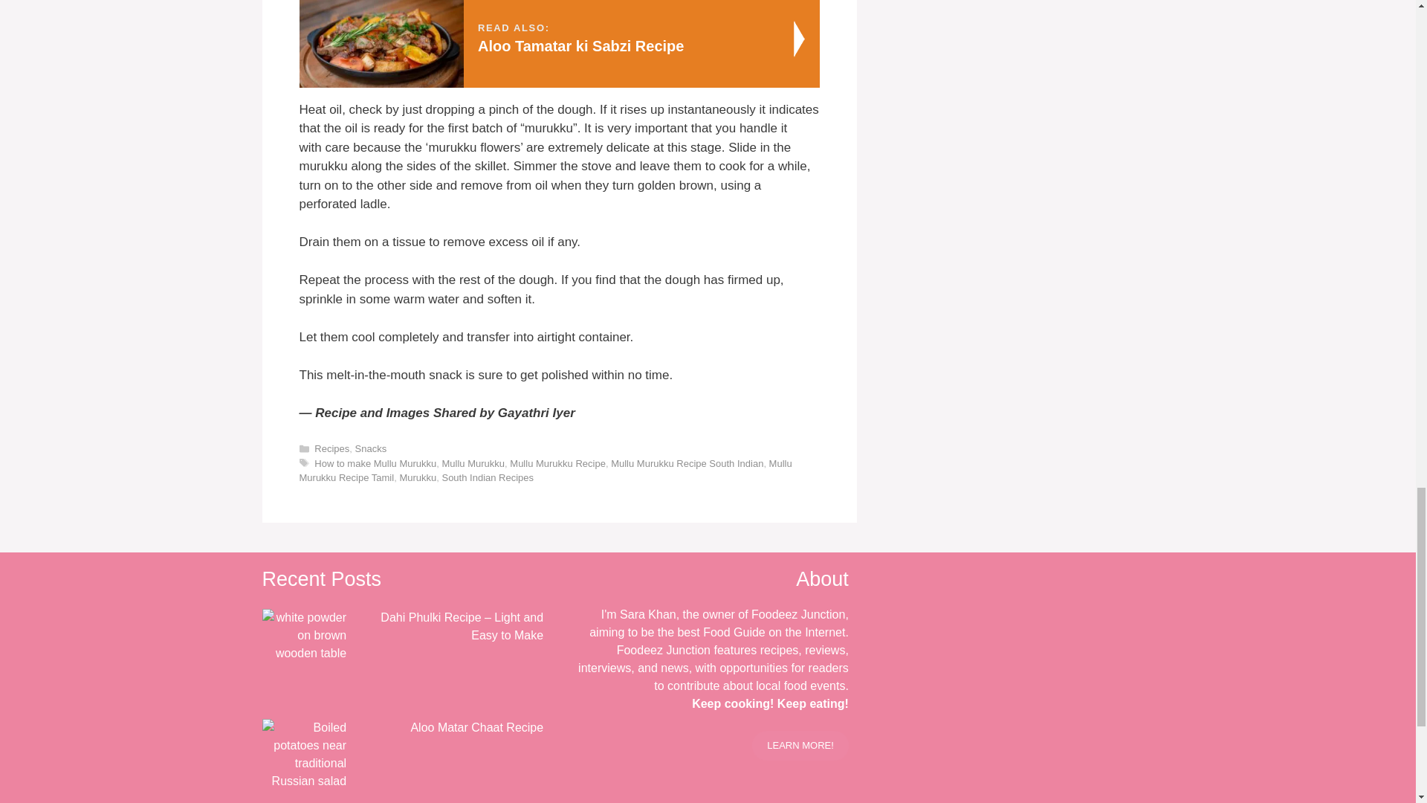 The image size is (1427, 803). I want to click on Mullu Murukku Recipe South Indian, so click(559, 43).